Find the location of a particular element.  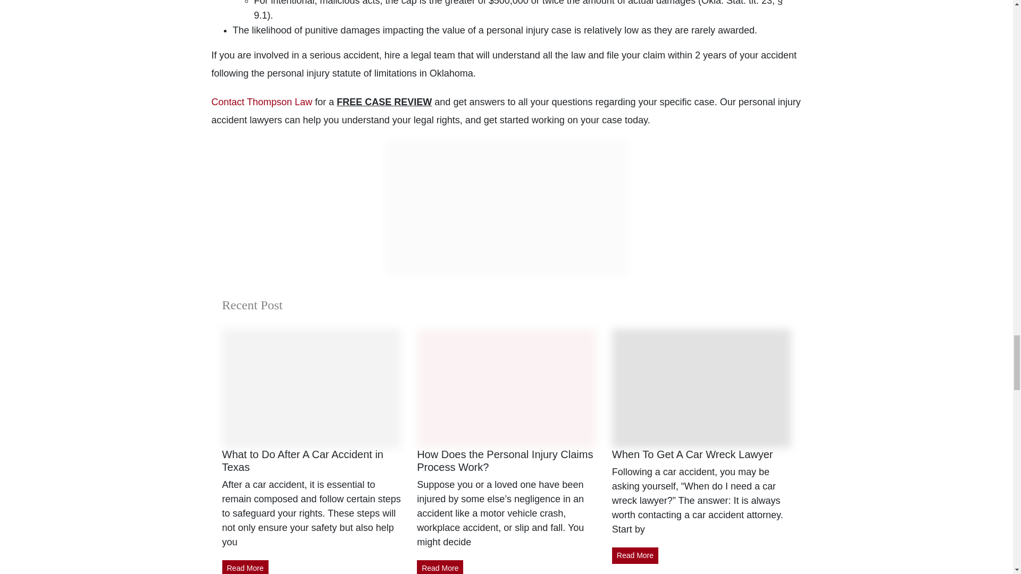

What to Do After A Car Accident in Texas 5 is located at coordinates (312, 388).